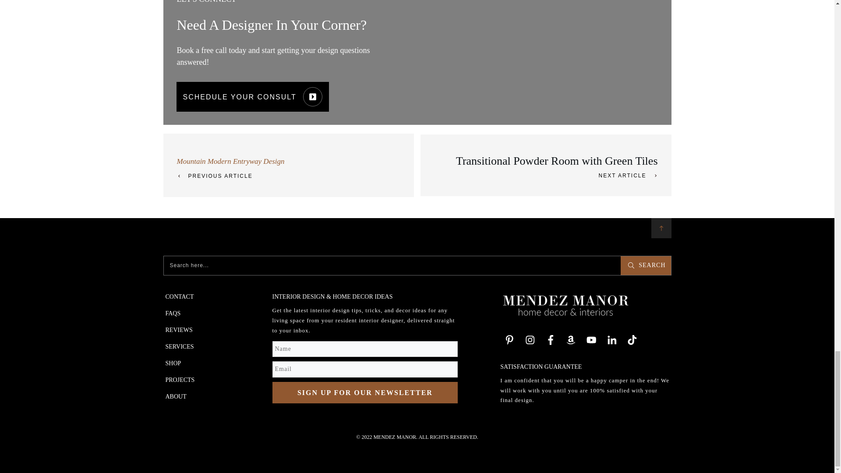 The height and width of the screenshot is (473, 841). I want to click on SCHEDULE YOUR CONSULT, so click(252, 96).